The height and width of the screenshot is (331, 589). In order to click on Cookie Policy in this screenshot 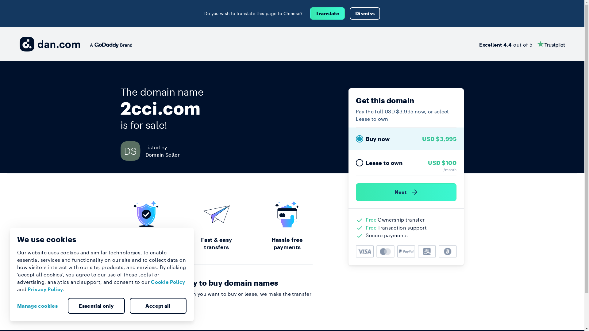, I will do `click(168, 282)`.